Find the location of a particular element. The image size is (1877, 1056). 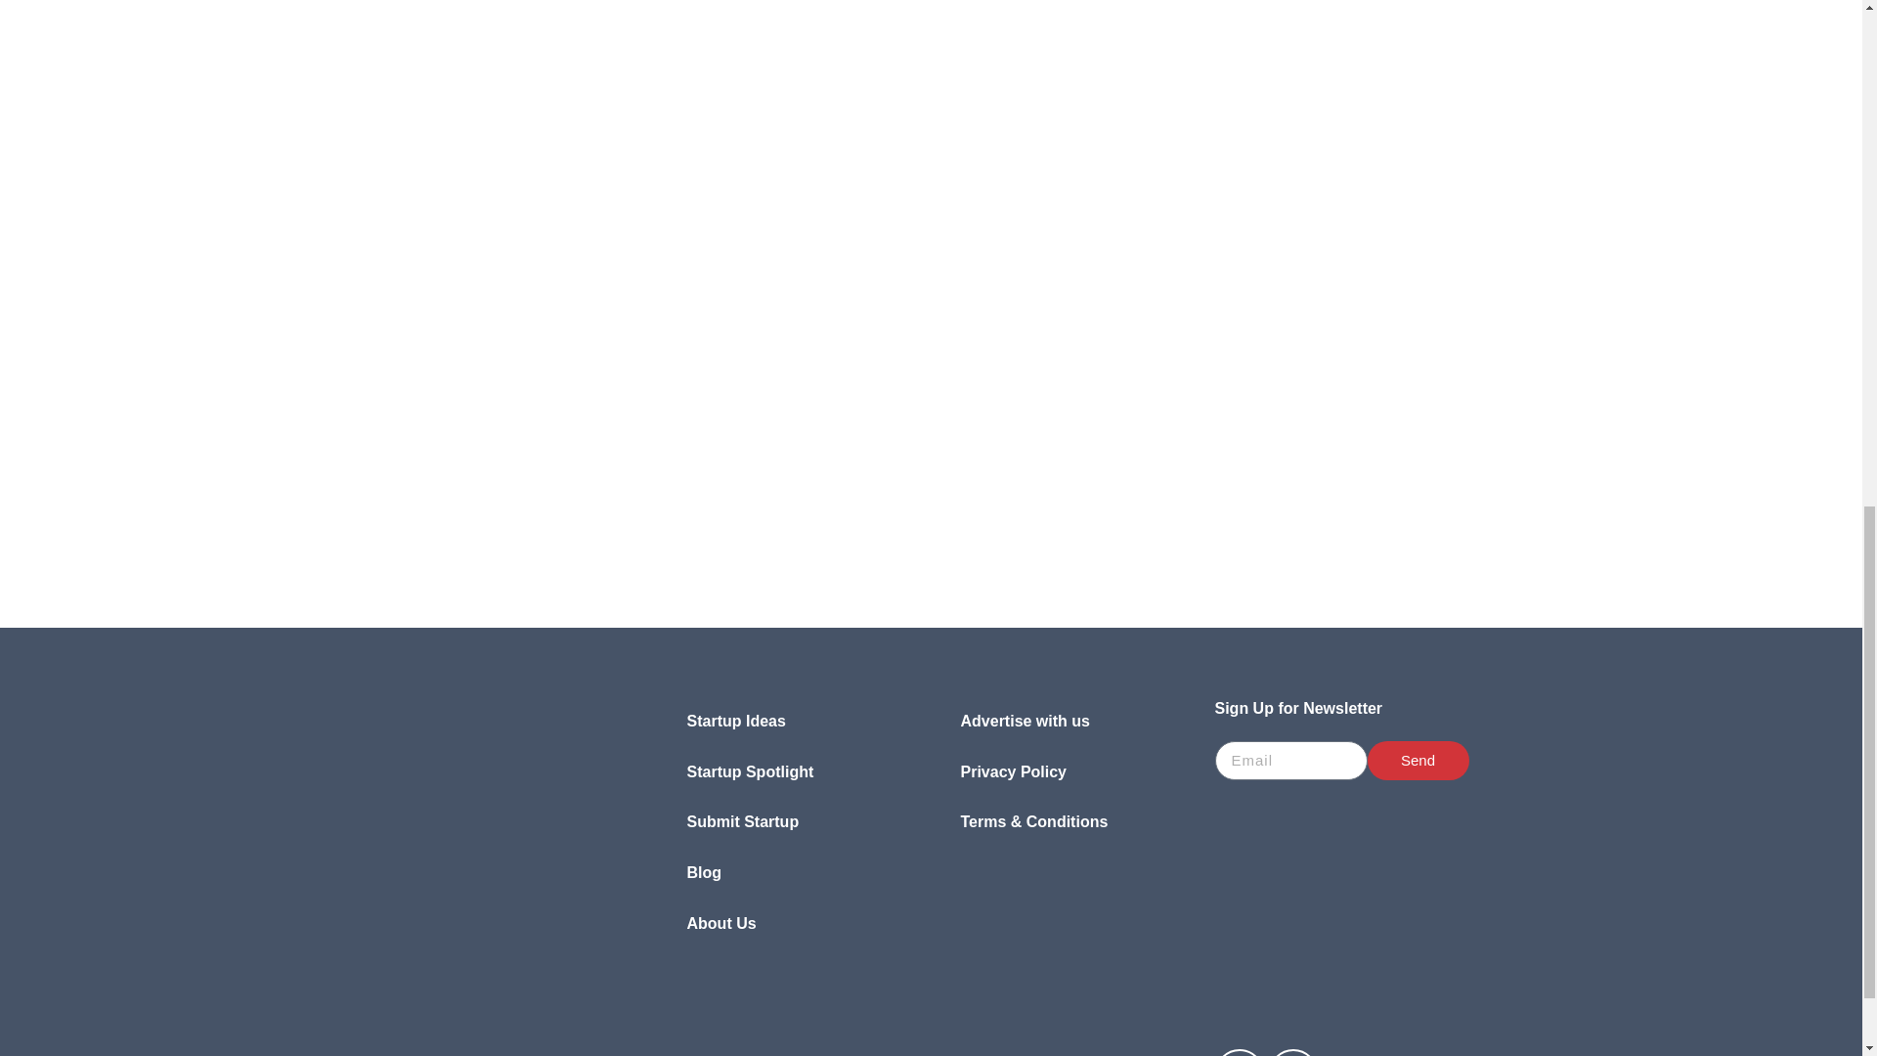

About Us is located at coordinates (794, 923).